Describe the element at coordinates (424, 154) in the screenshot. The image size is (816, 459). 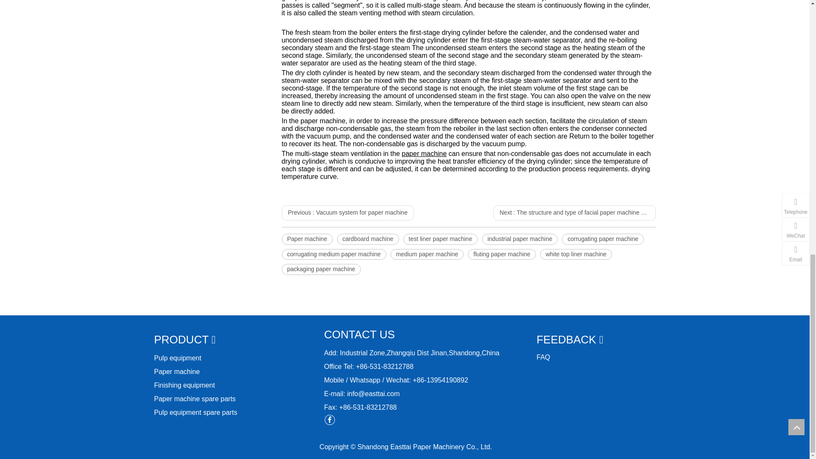
I see `paper machine` at that location.